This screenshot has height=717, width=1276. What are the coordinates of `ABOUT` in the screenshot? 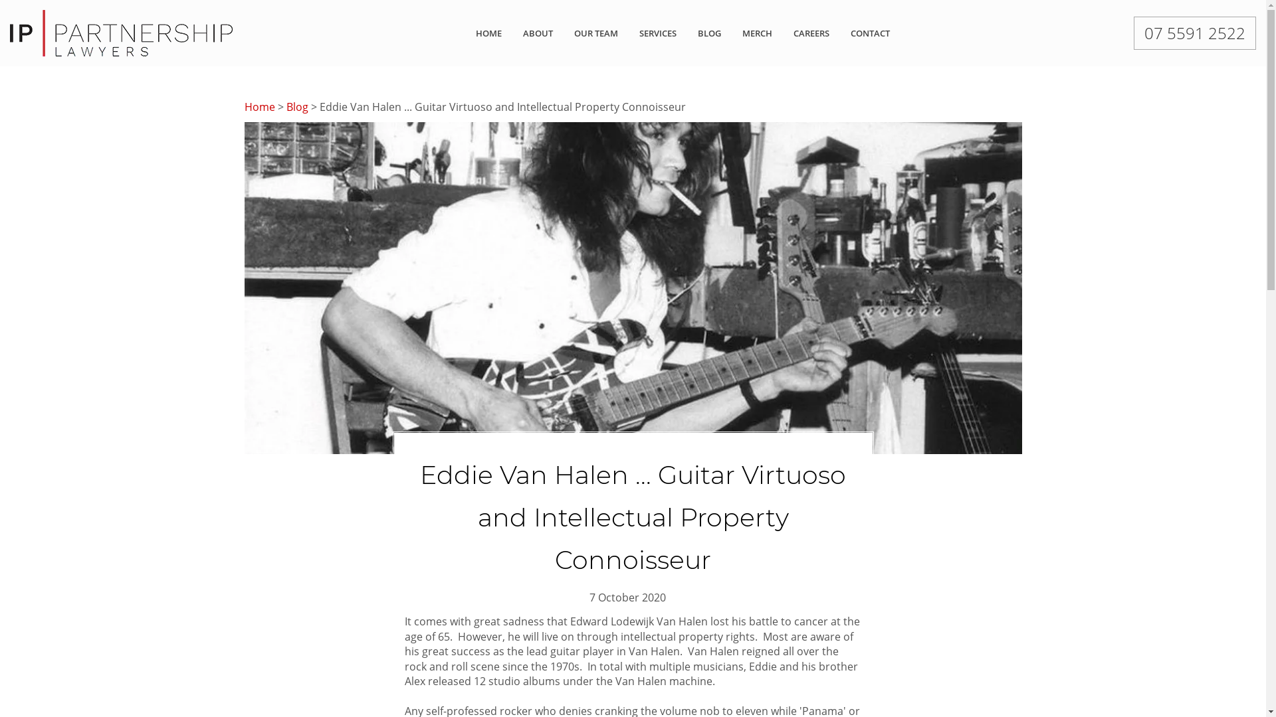 It's located at (538, 33).